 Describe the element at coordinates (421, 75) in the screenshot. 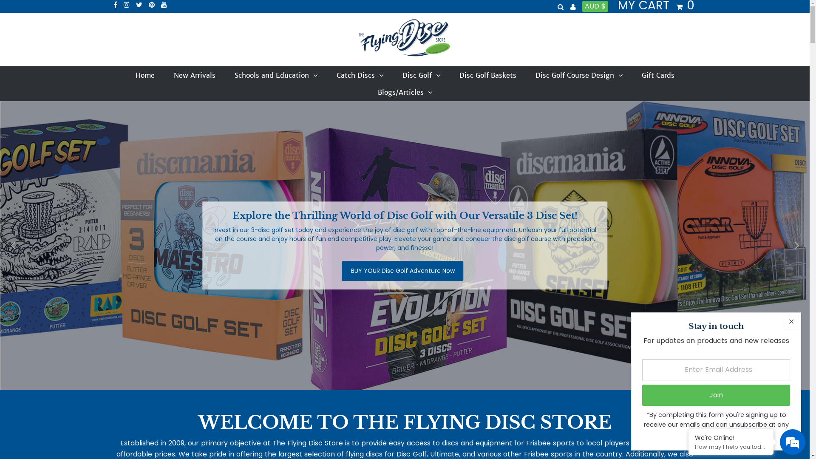

I see `Disc Golf` at that location.